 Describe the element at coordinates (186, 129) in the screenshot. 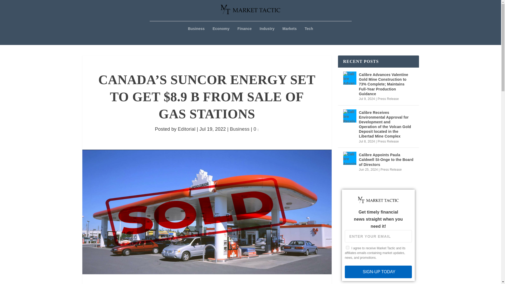

I see `Posts by Editorial` at that location.